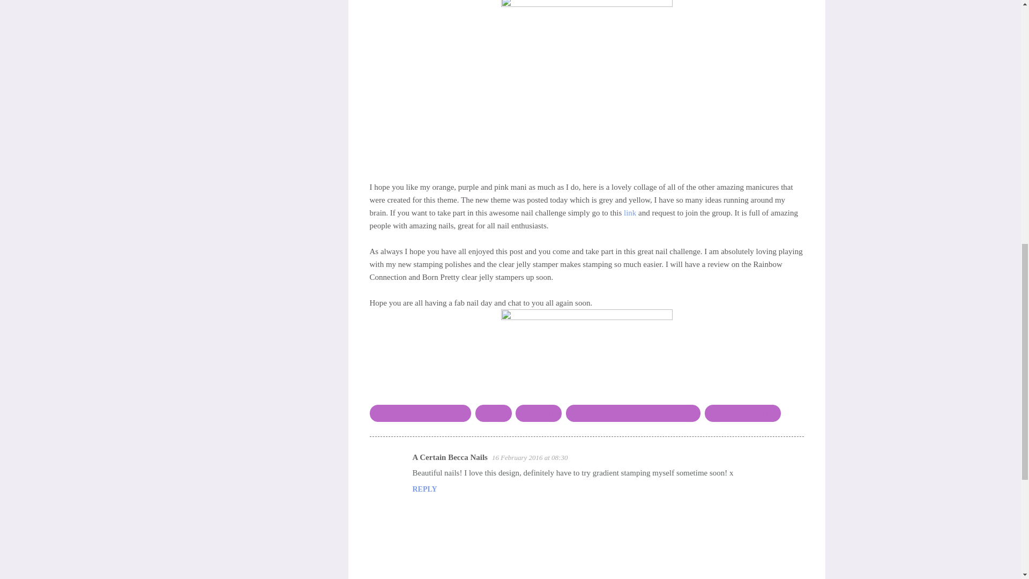  Describe the element at coordinates (530, 457) in the screenshot. I see `16 February 2016 at 08:30` at that location.